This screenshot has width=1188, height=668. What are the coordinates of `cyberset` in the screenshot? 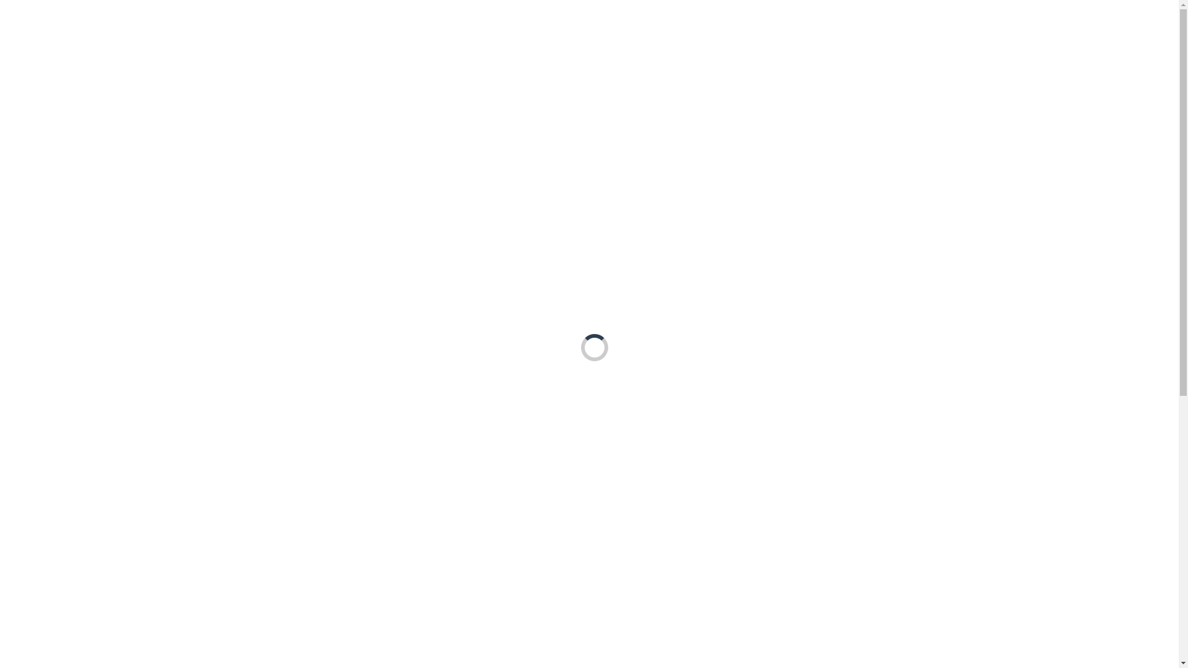 It's located at (230, 22).